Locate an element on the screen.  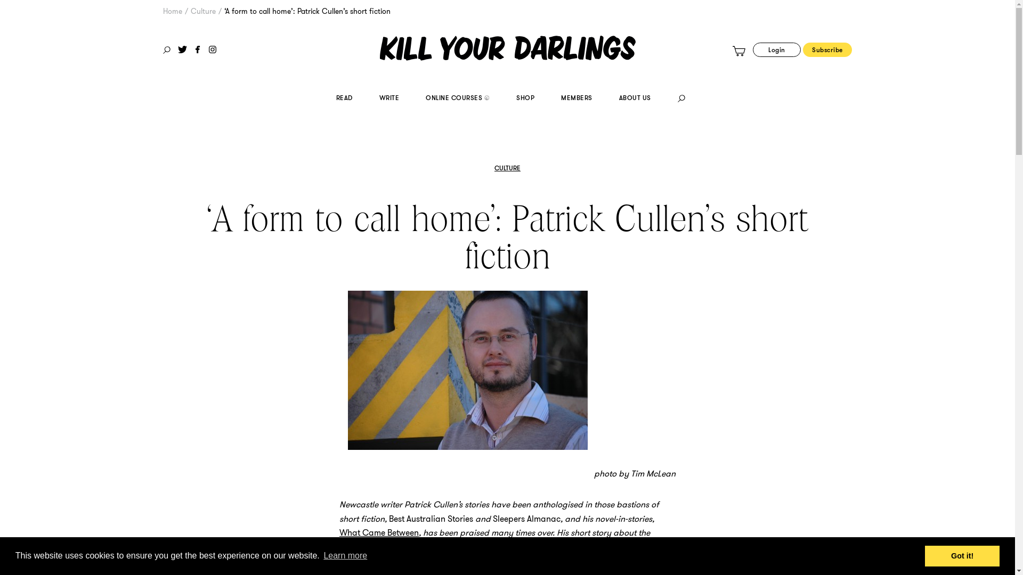
MEMBERS is located at coordinates (577, 99).